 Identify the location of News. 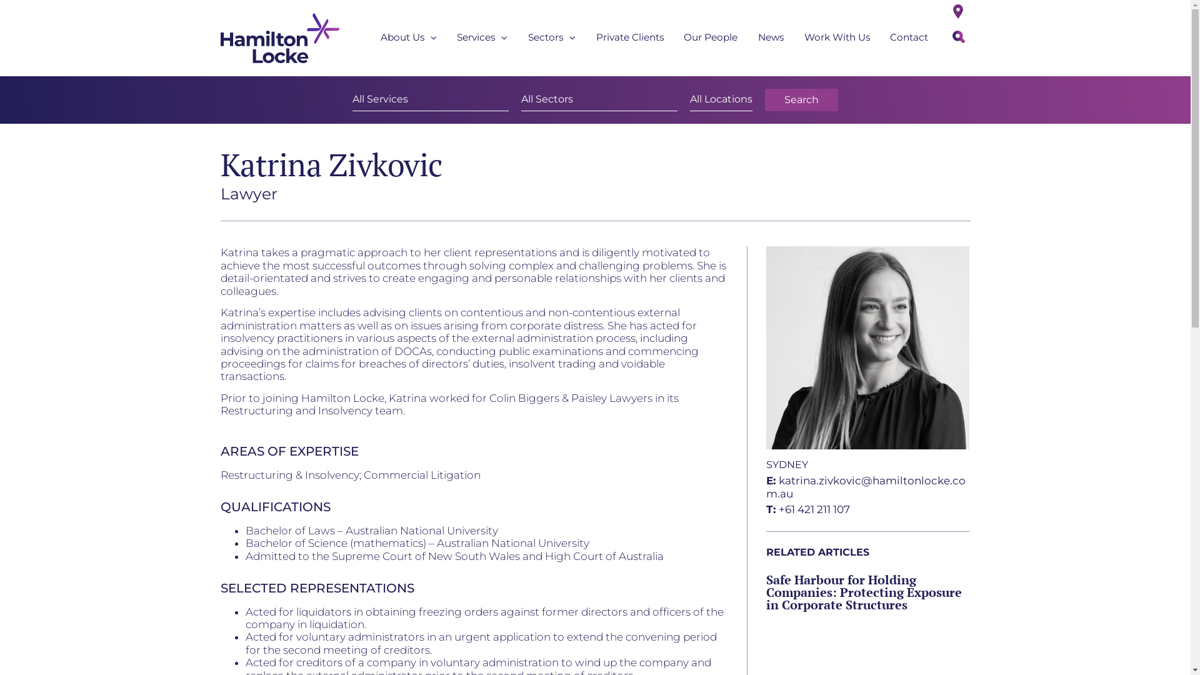
(771, 38).